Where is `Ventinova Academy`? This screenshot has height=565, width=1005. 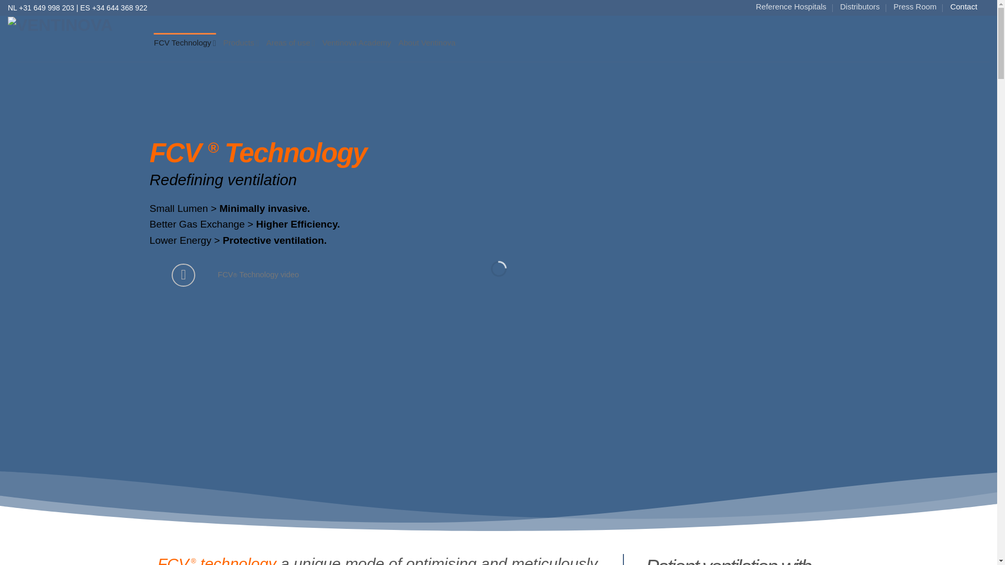 Ventinova Academy is located at coordinates (356, 43).